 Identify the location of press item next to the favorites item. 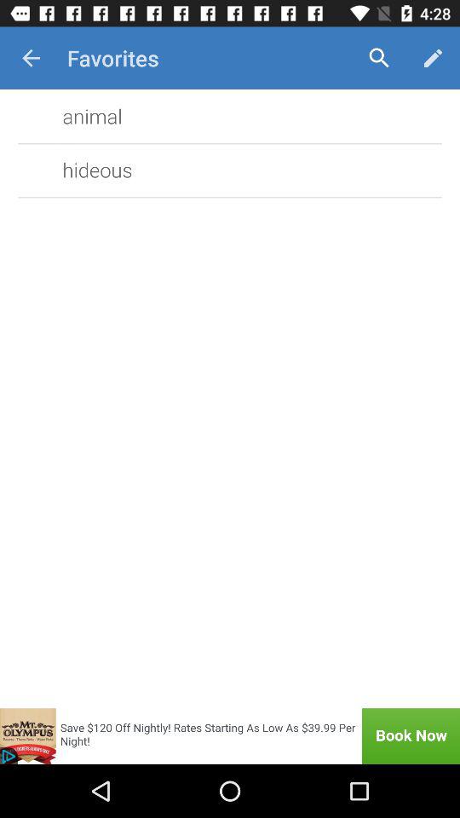
(378, 58).